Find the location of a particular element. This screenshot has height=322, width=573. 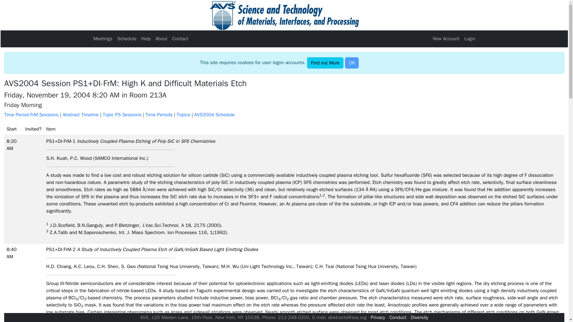

Abstract Timeline is located at coordinates (81, 114).